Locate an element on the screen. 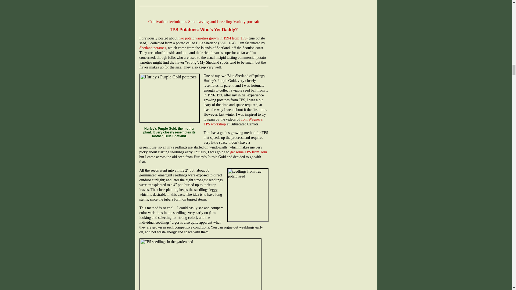 The image size is (516, 290). Shetland potatoes is located at coordinates (152, 48).